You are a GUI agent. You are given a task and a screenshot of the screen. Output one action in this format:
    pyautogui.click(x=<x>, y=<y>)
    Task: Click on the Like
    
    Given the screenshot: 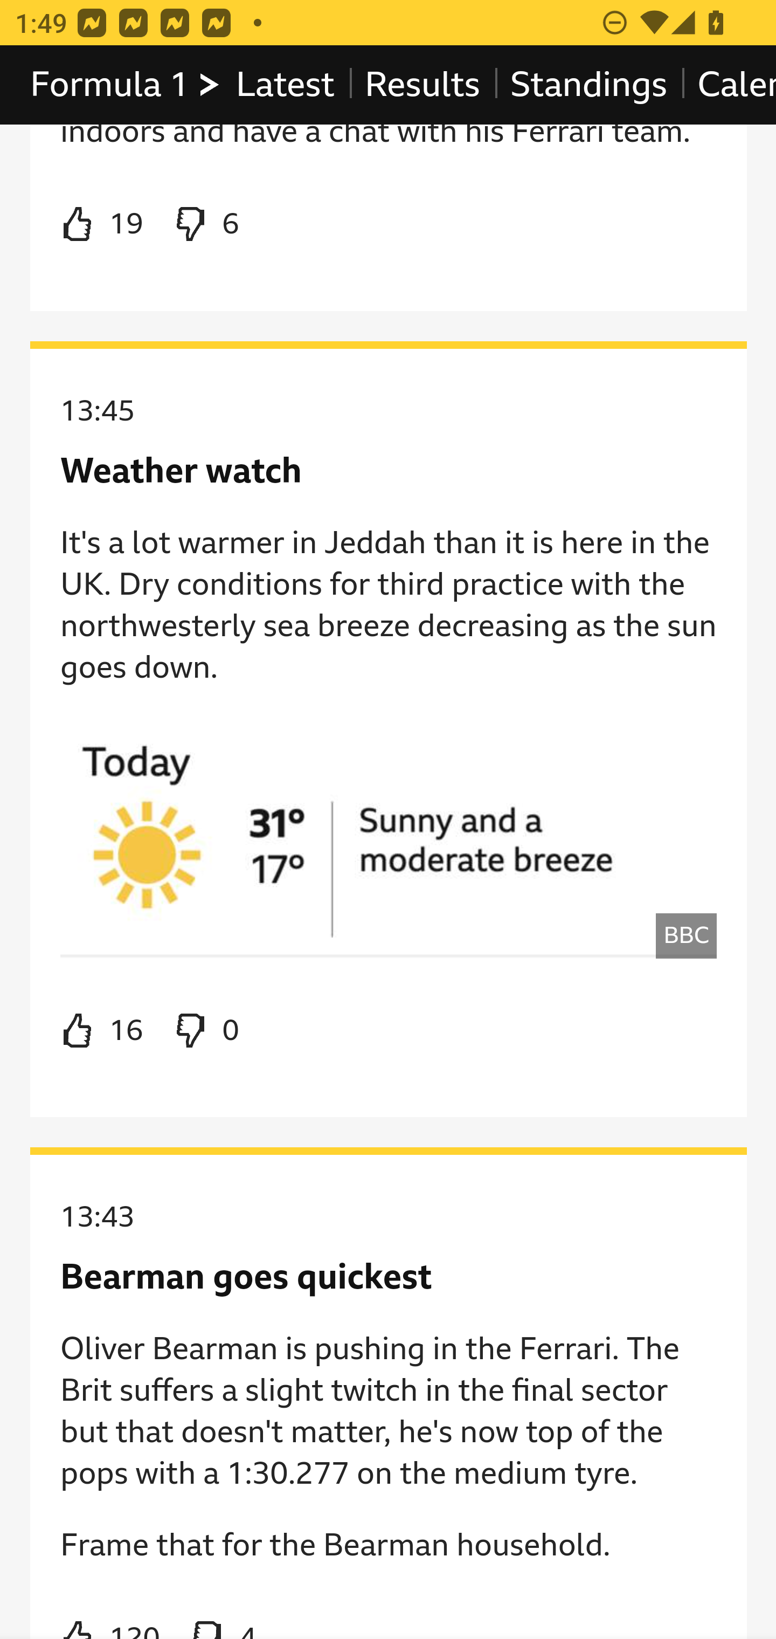 What is the action you would take?
    pyautogui.click(x=102, y=1031)
    